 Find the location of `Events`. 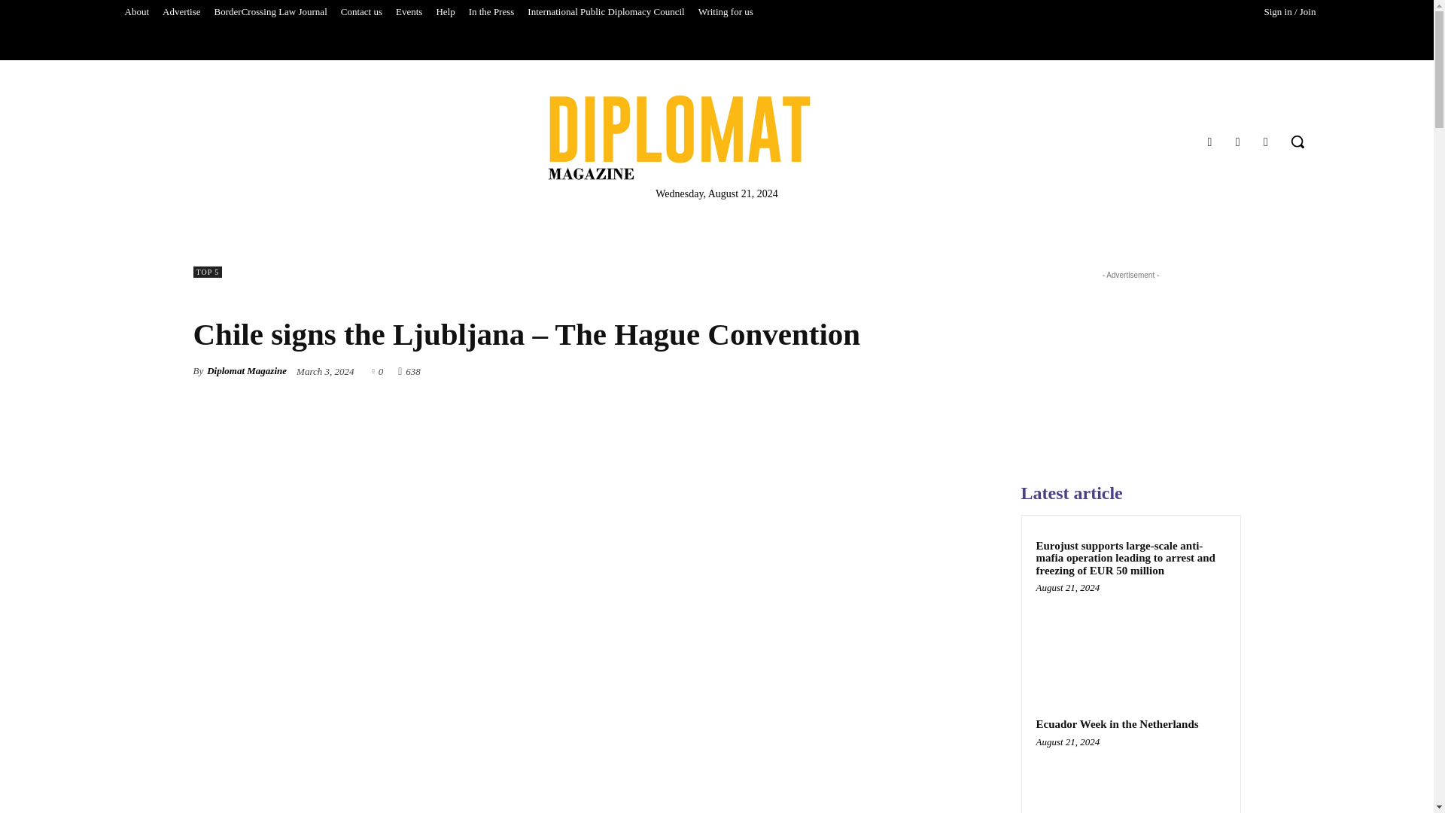

Events is located at coordinates (409, 12).